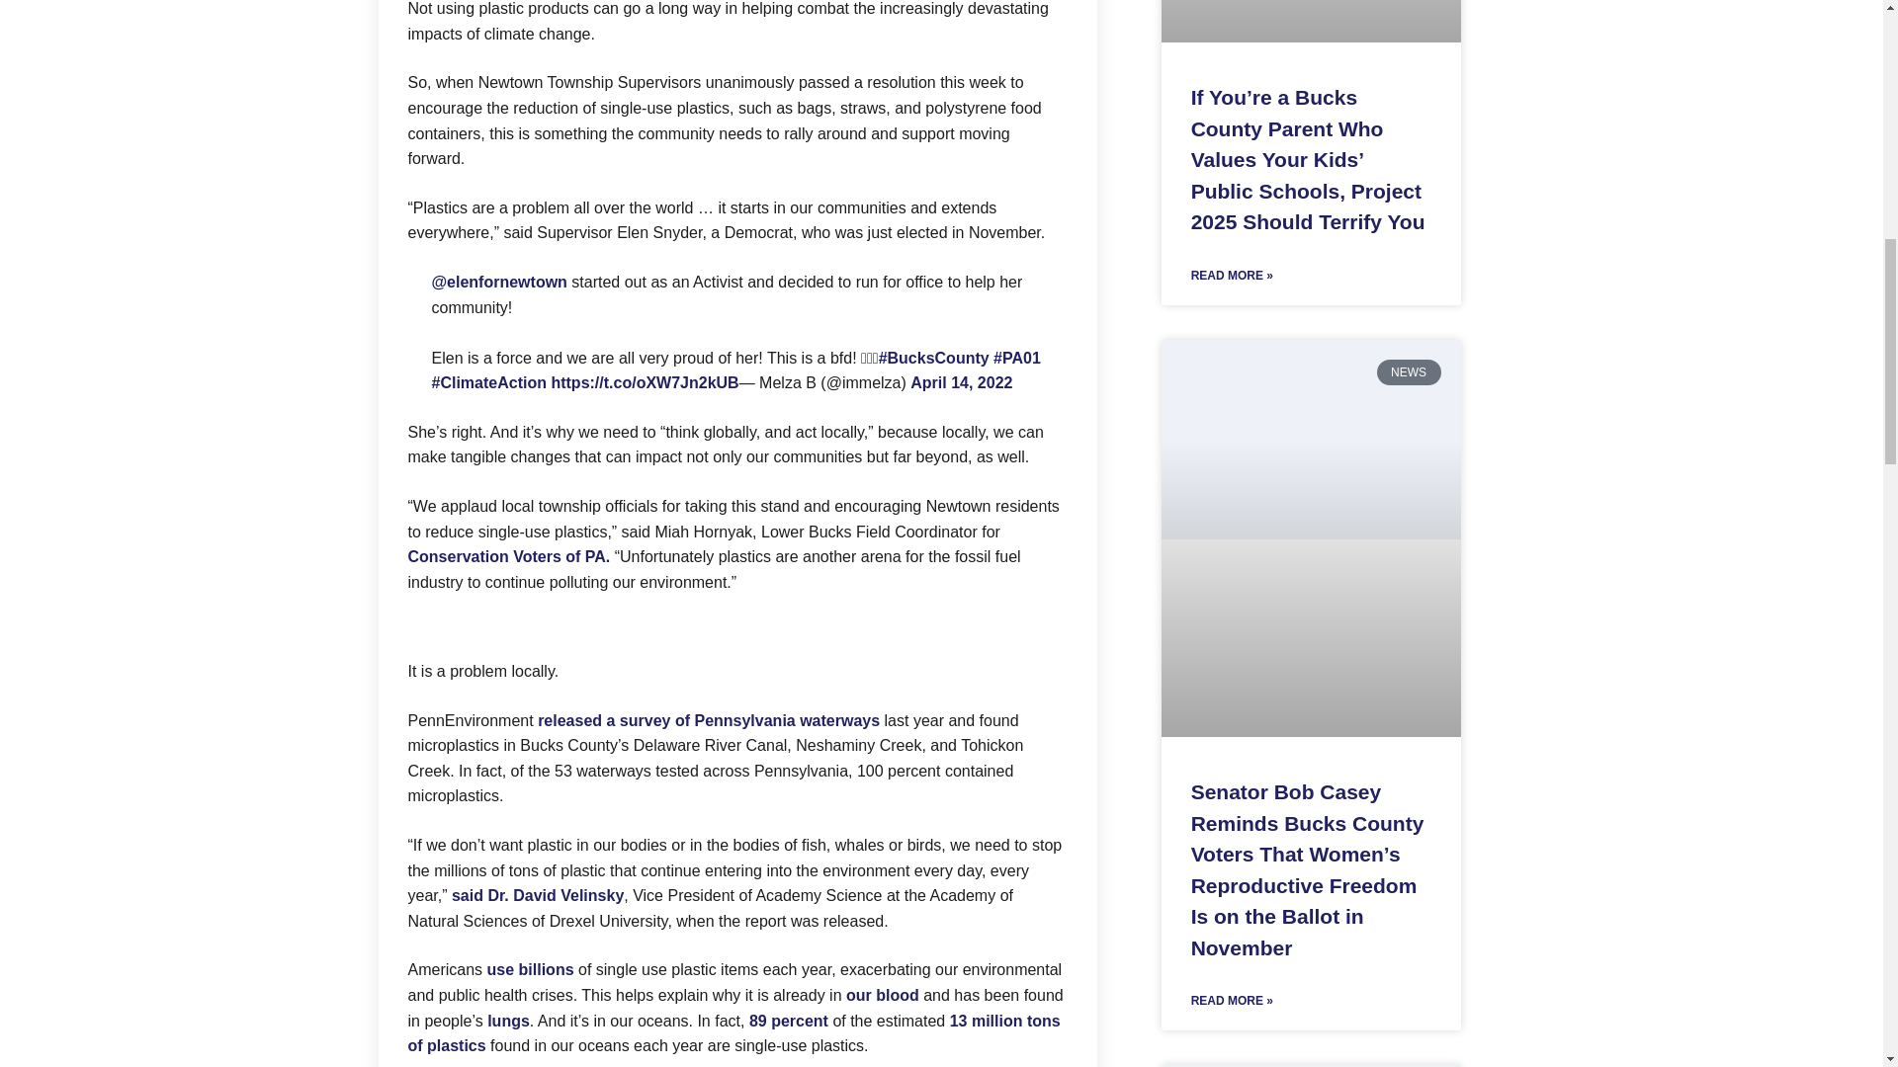 The width and height of the screenshot is (1898, 1067). I want to click on said Dr. David Velinsky, so click(538, 895).